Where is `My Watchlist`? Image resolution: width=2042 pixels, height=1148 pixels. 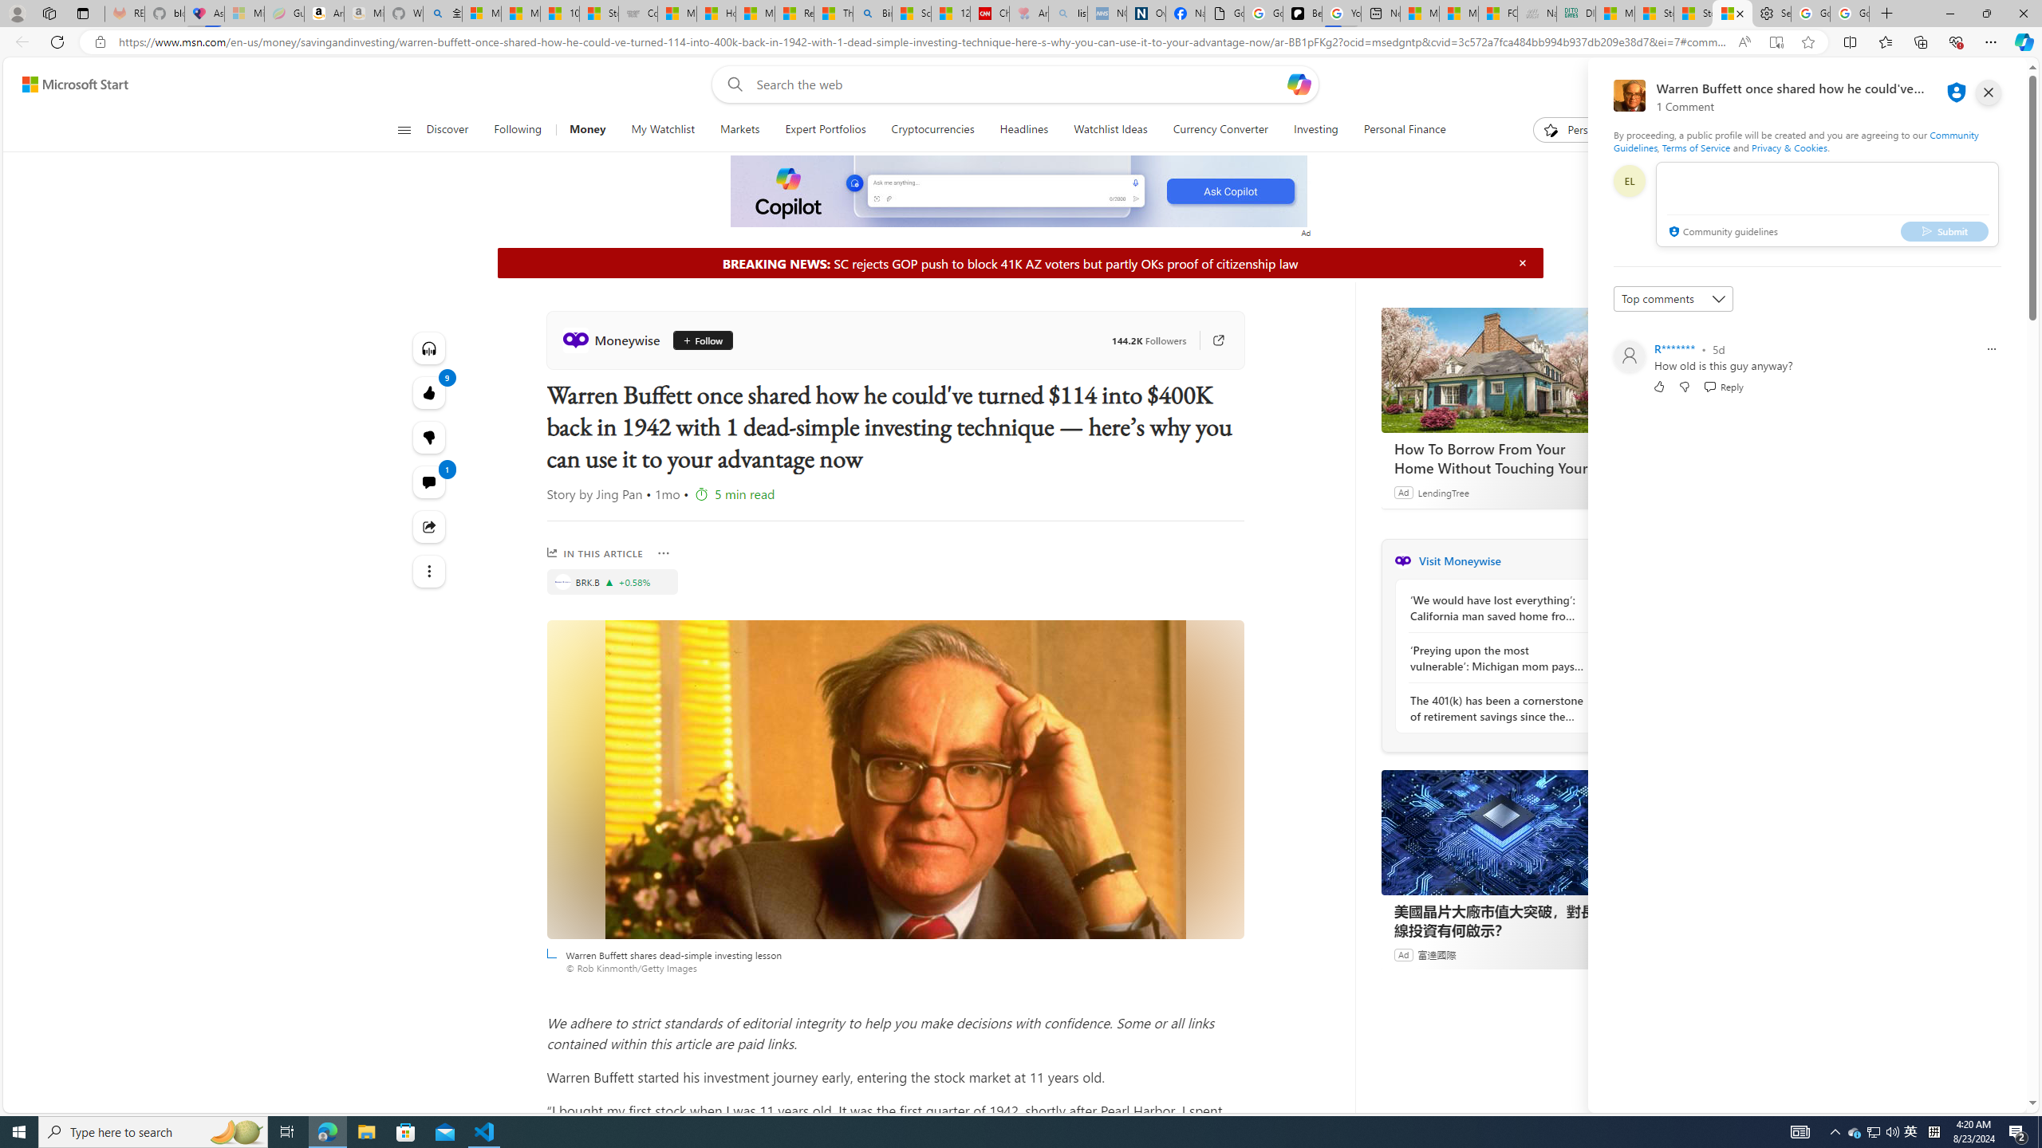 My Watchlist is located at coordinates (662, 130).